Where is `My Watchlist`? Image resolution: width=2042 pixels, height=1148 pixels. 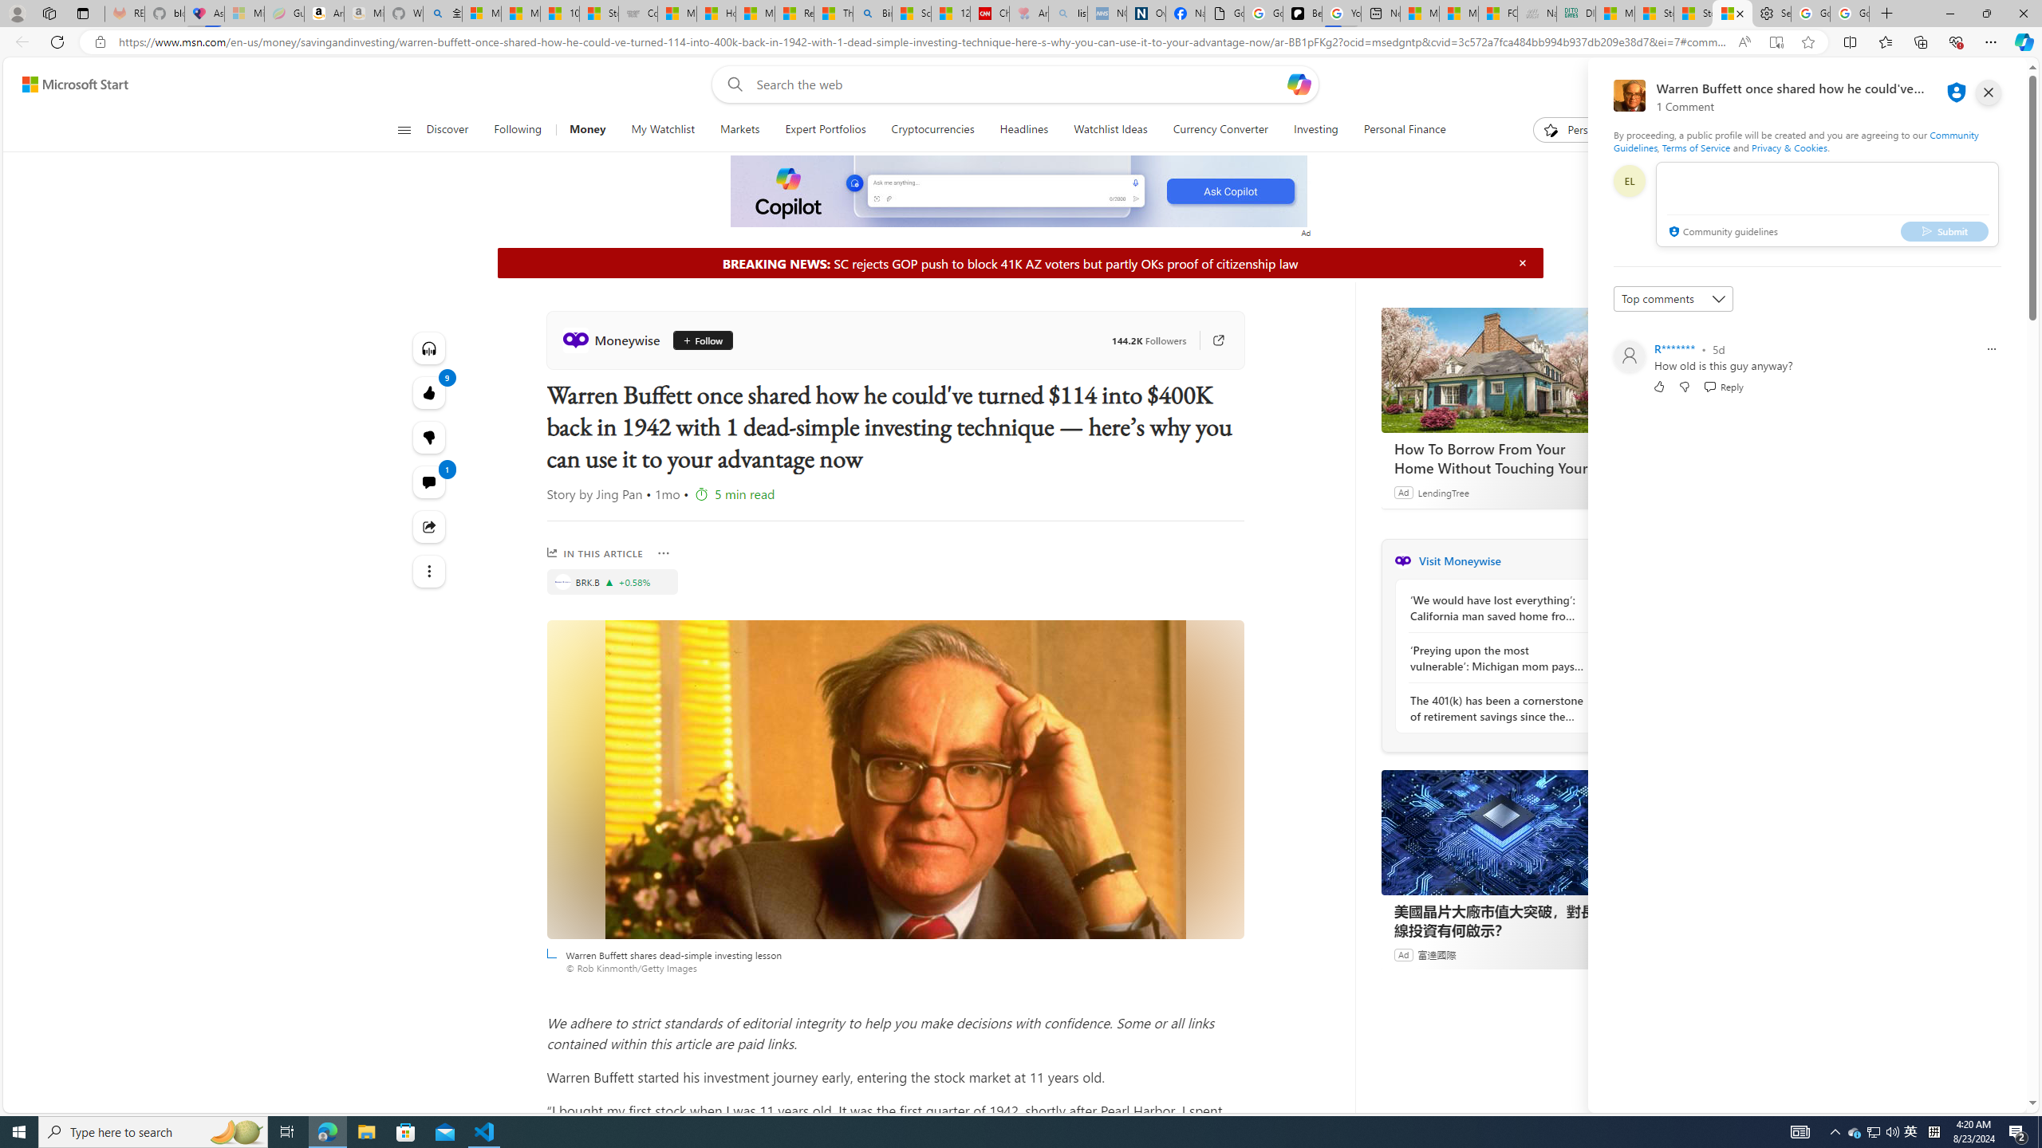 My Watchlist is located at coordinates (662, 130).